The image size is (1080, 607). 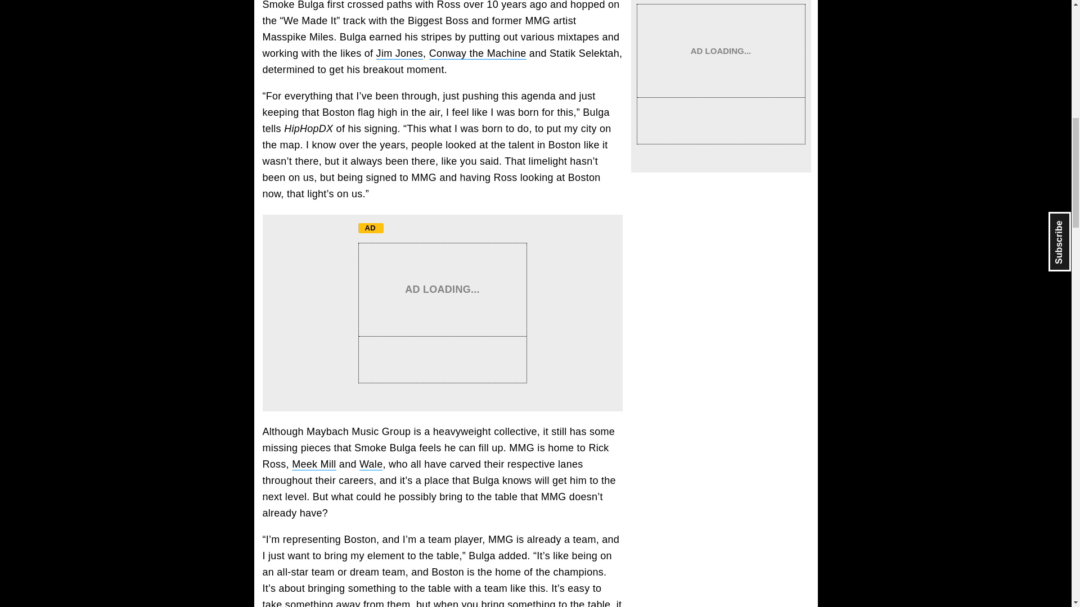 What do you see at coordinates (314, 464) in the screenshot?
I see `Meek Mill` at bounding box center [314, 464].